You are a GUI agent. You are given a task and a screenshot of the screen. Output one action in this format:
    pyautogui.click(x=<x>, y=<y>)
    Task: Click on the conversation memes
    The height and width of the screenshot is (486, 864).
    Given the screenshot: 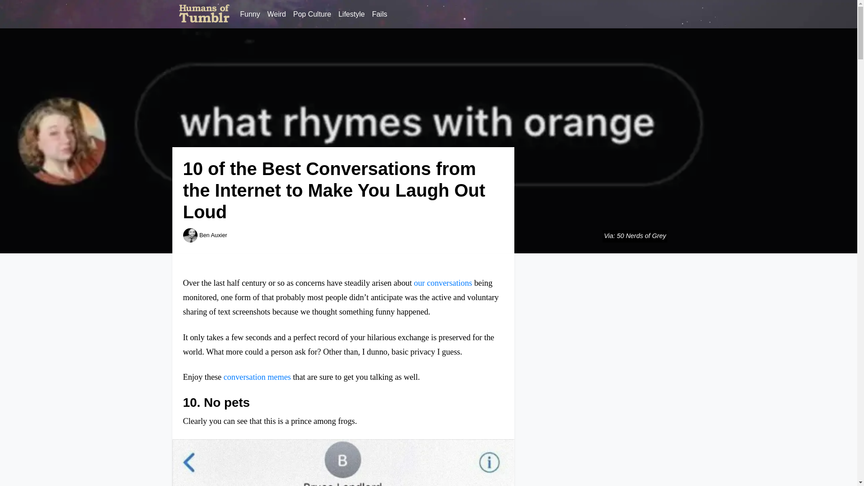 What is the action you would take?
    pyautogui.click(x=257, y=377)
    